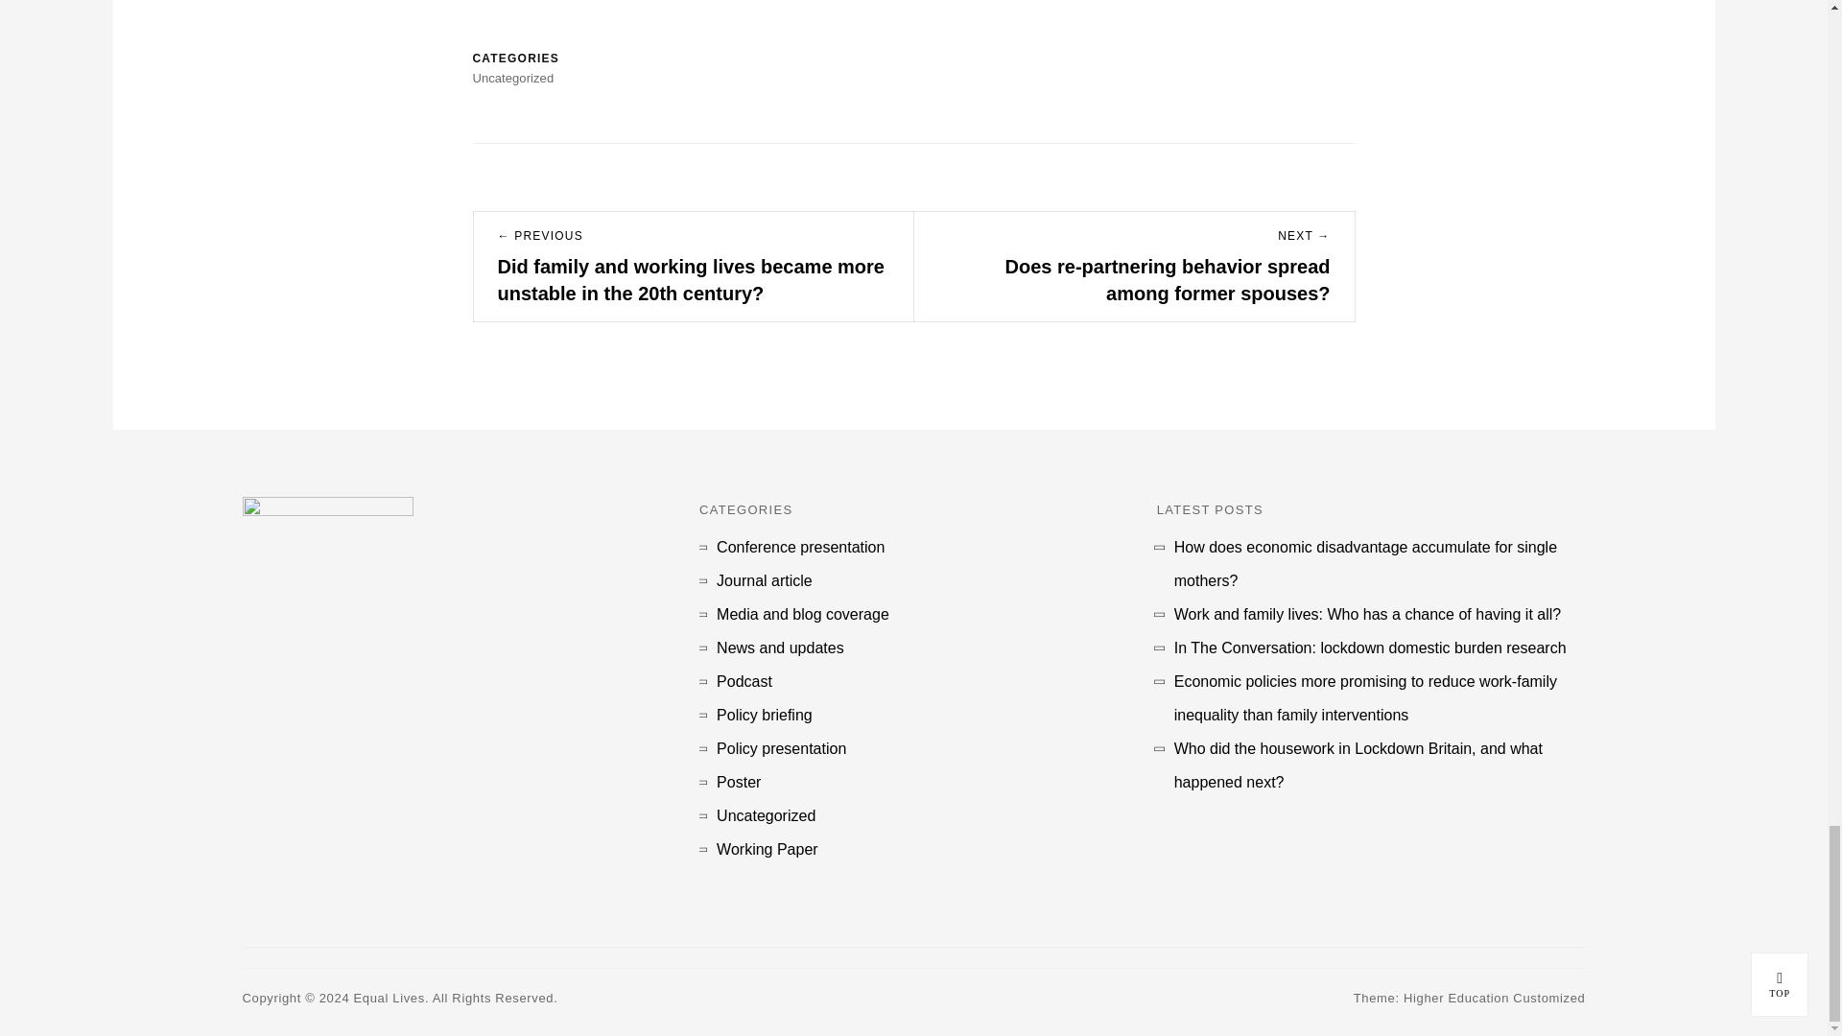 The height and width of the screenshot is (1036, 1842). What do you see at coordinates (764, 714) in the screenshot?
I see `Policy briefing` at bounding box center [764, 714].